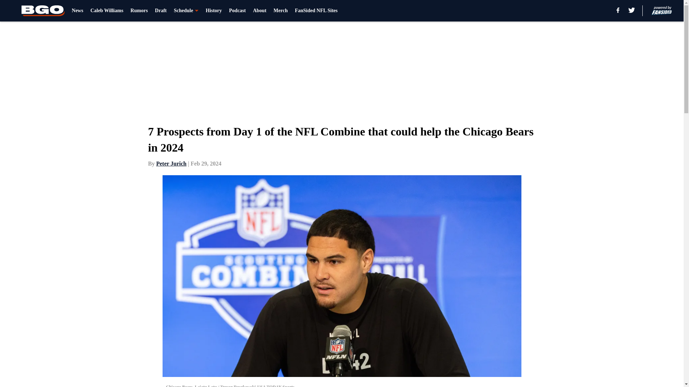 The height and width of the screenshot is (387, 689). Describe the element at coordinates (107, 11) in the screenshot. I see `Caleb Williams` at that location.